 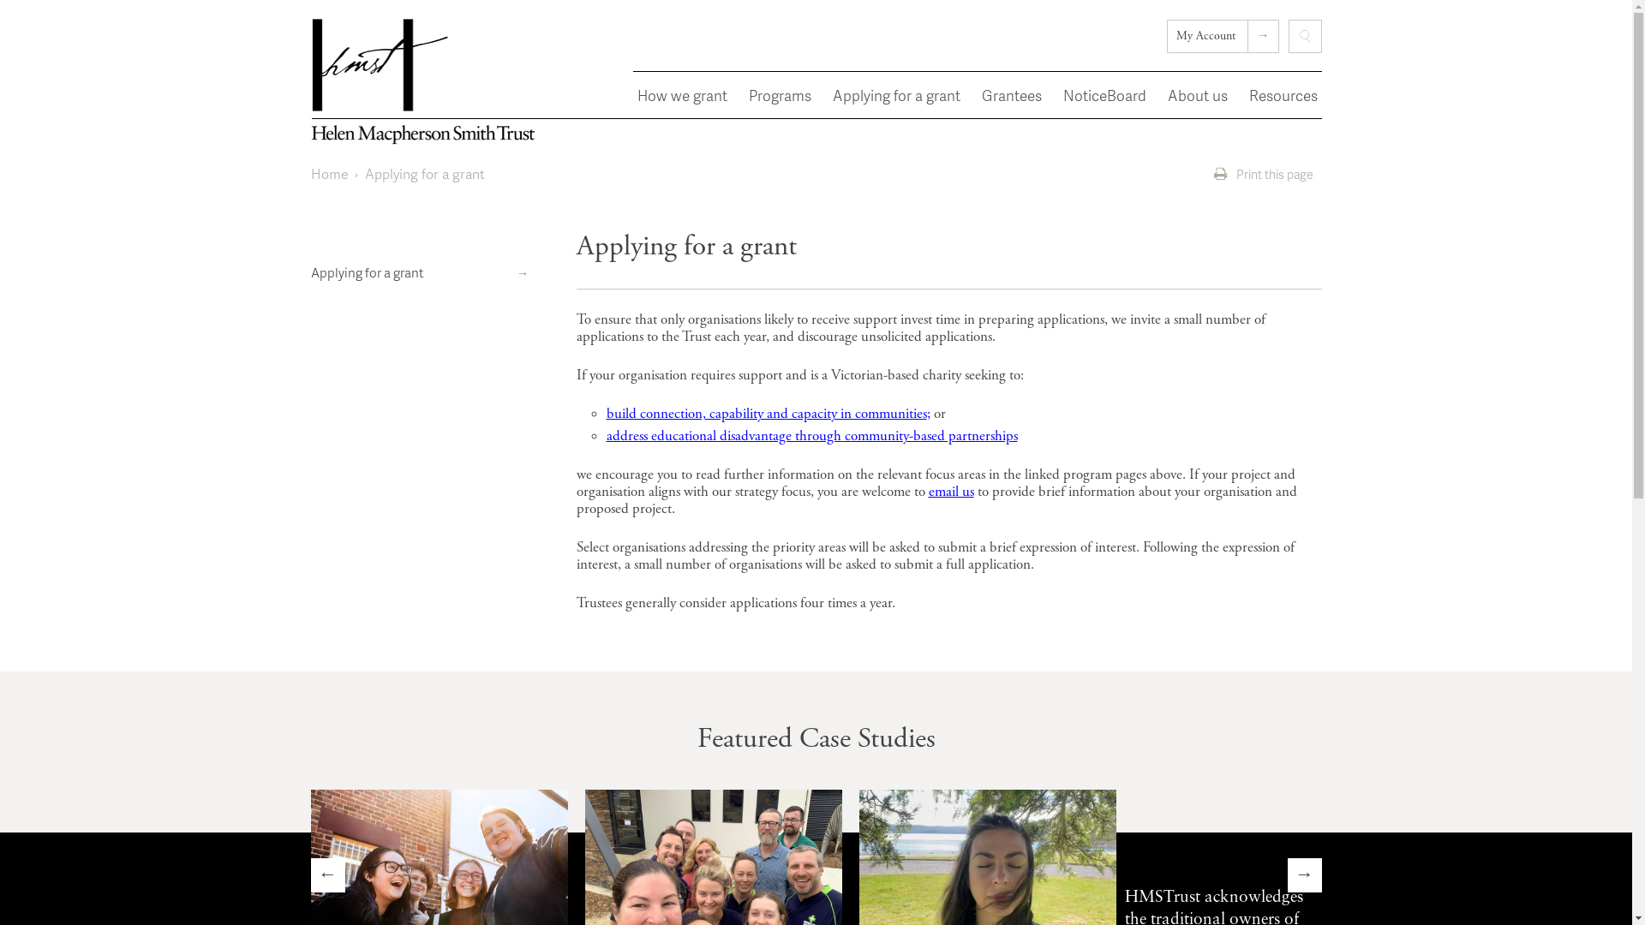 I want to click on My Account, so click(x=1223, y=36).